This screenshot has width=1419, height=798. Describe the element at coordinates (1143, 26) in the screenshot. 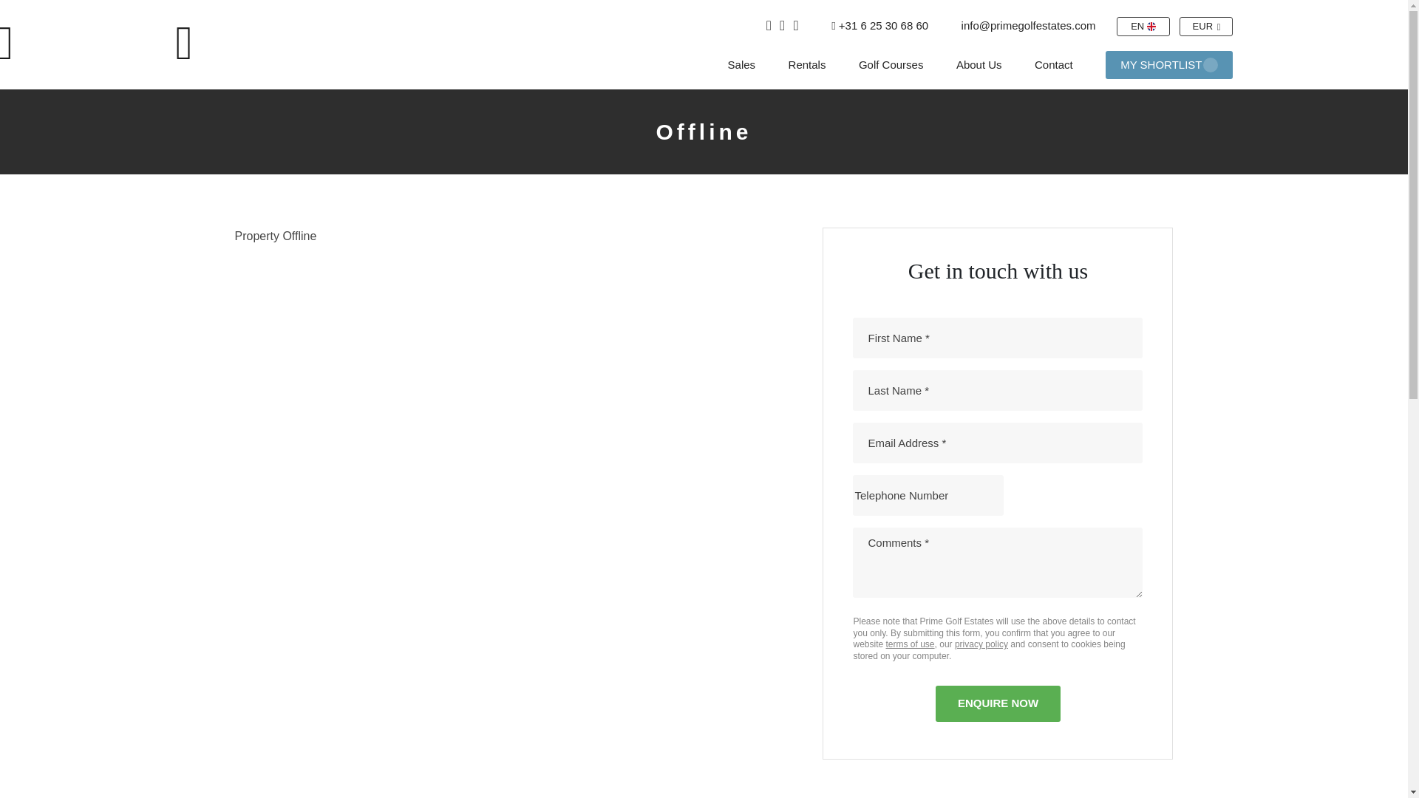

I see `EN` at that location.